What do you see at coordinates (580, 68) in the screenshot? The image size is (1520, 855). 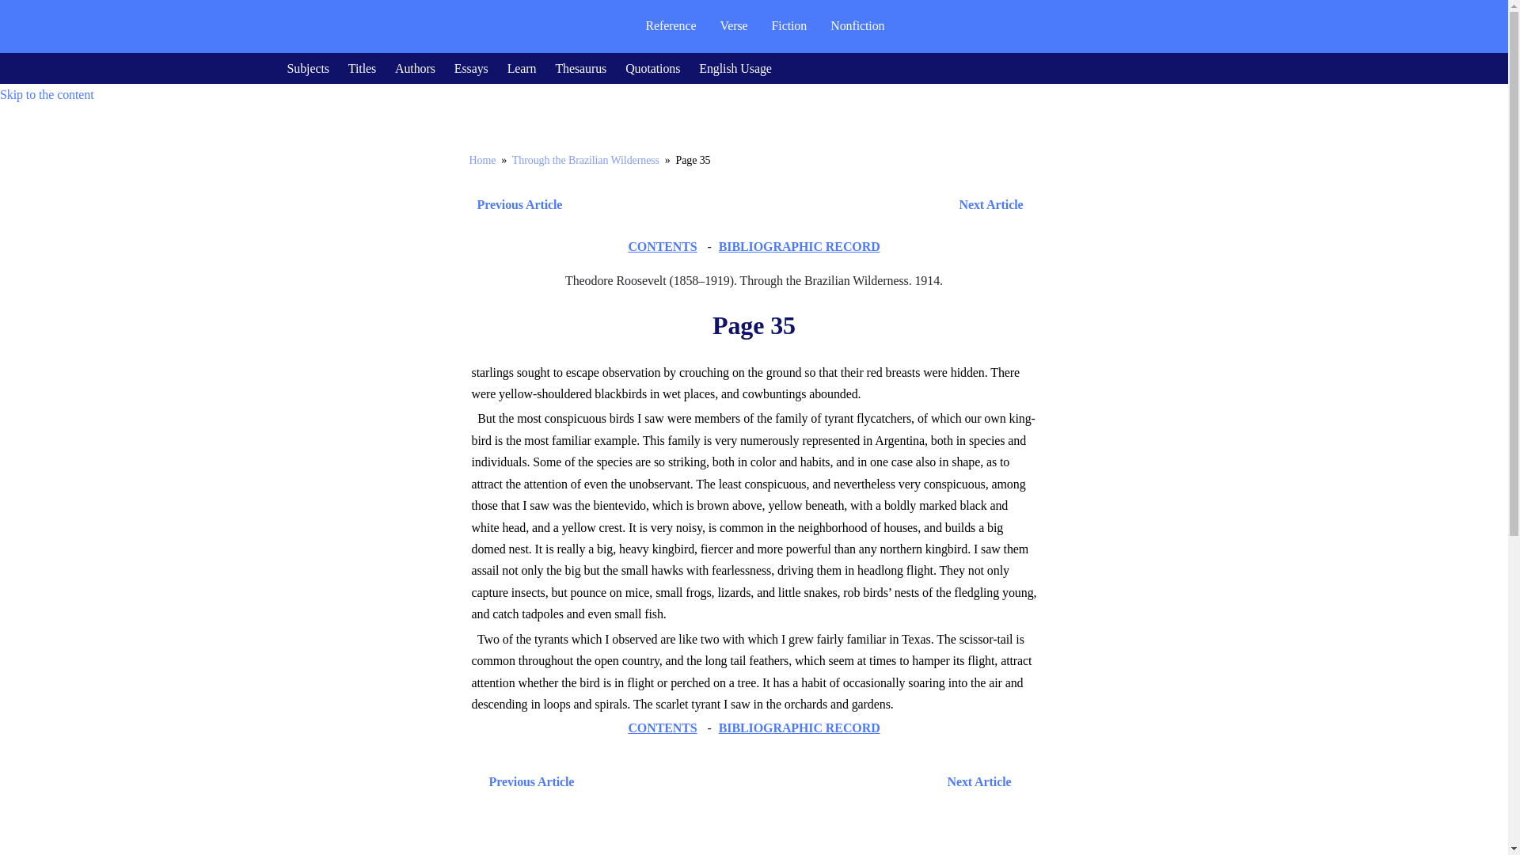 I see `Thesaurus` at bounding box center [580, 68].